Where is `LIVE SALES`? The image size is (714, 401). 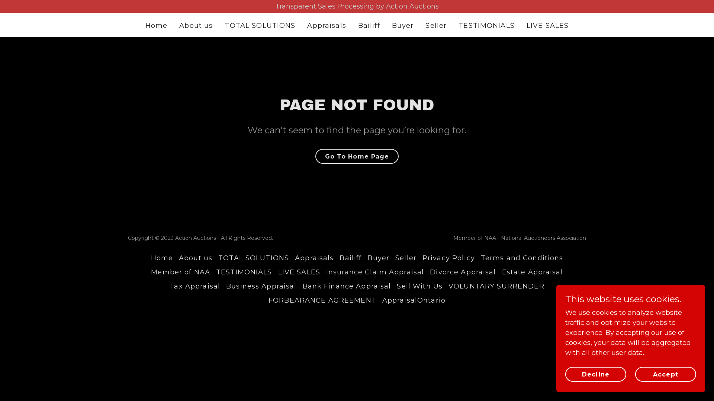 LIVE SALES is located at coordinates (547, 26).